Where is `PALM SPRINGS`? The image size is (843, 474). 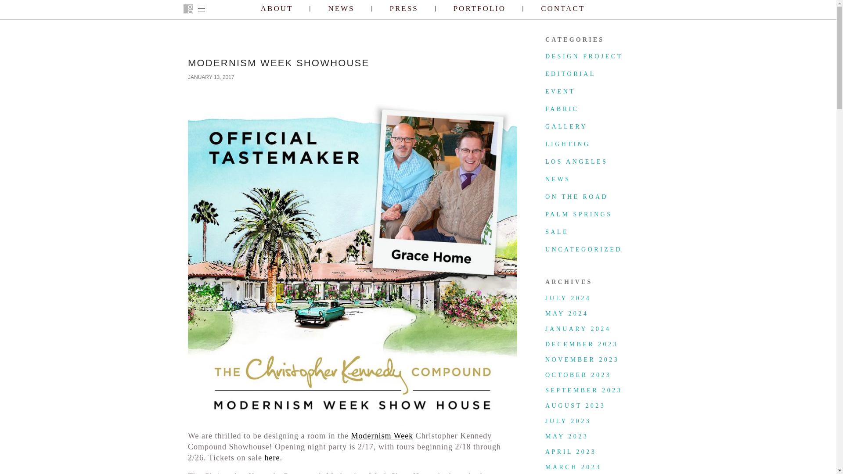 PALM SPRINGS is located at coordinates (579, 214).